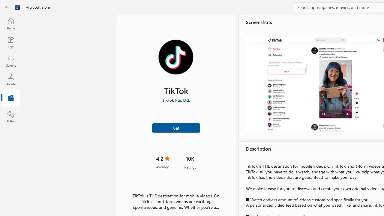  Describe the element at coordinates (11, 117) in the screenshot. I see `AI Hub` at that location.